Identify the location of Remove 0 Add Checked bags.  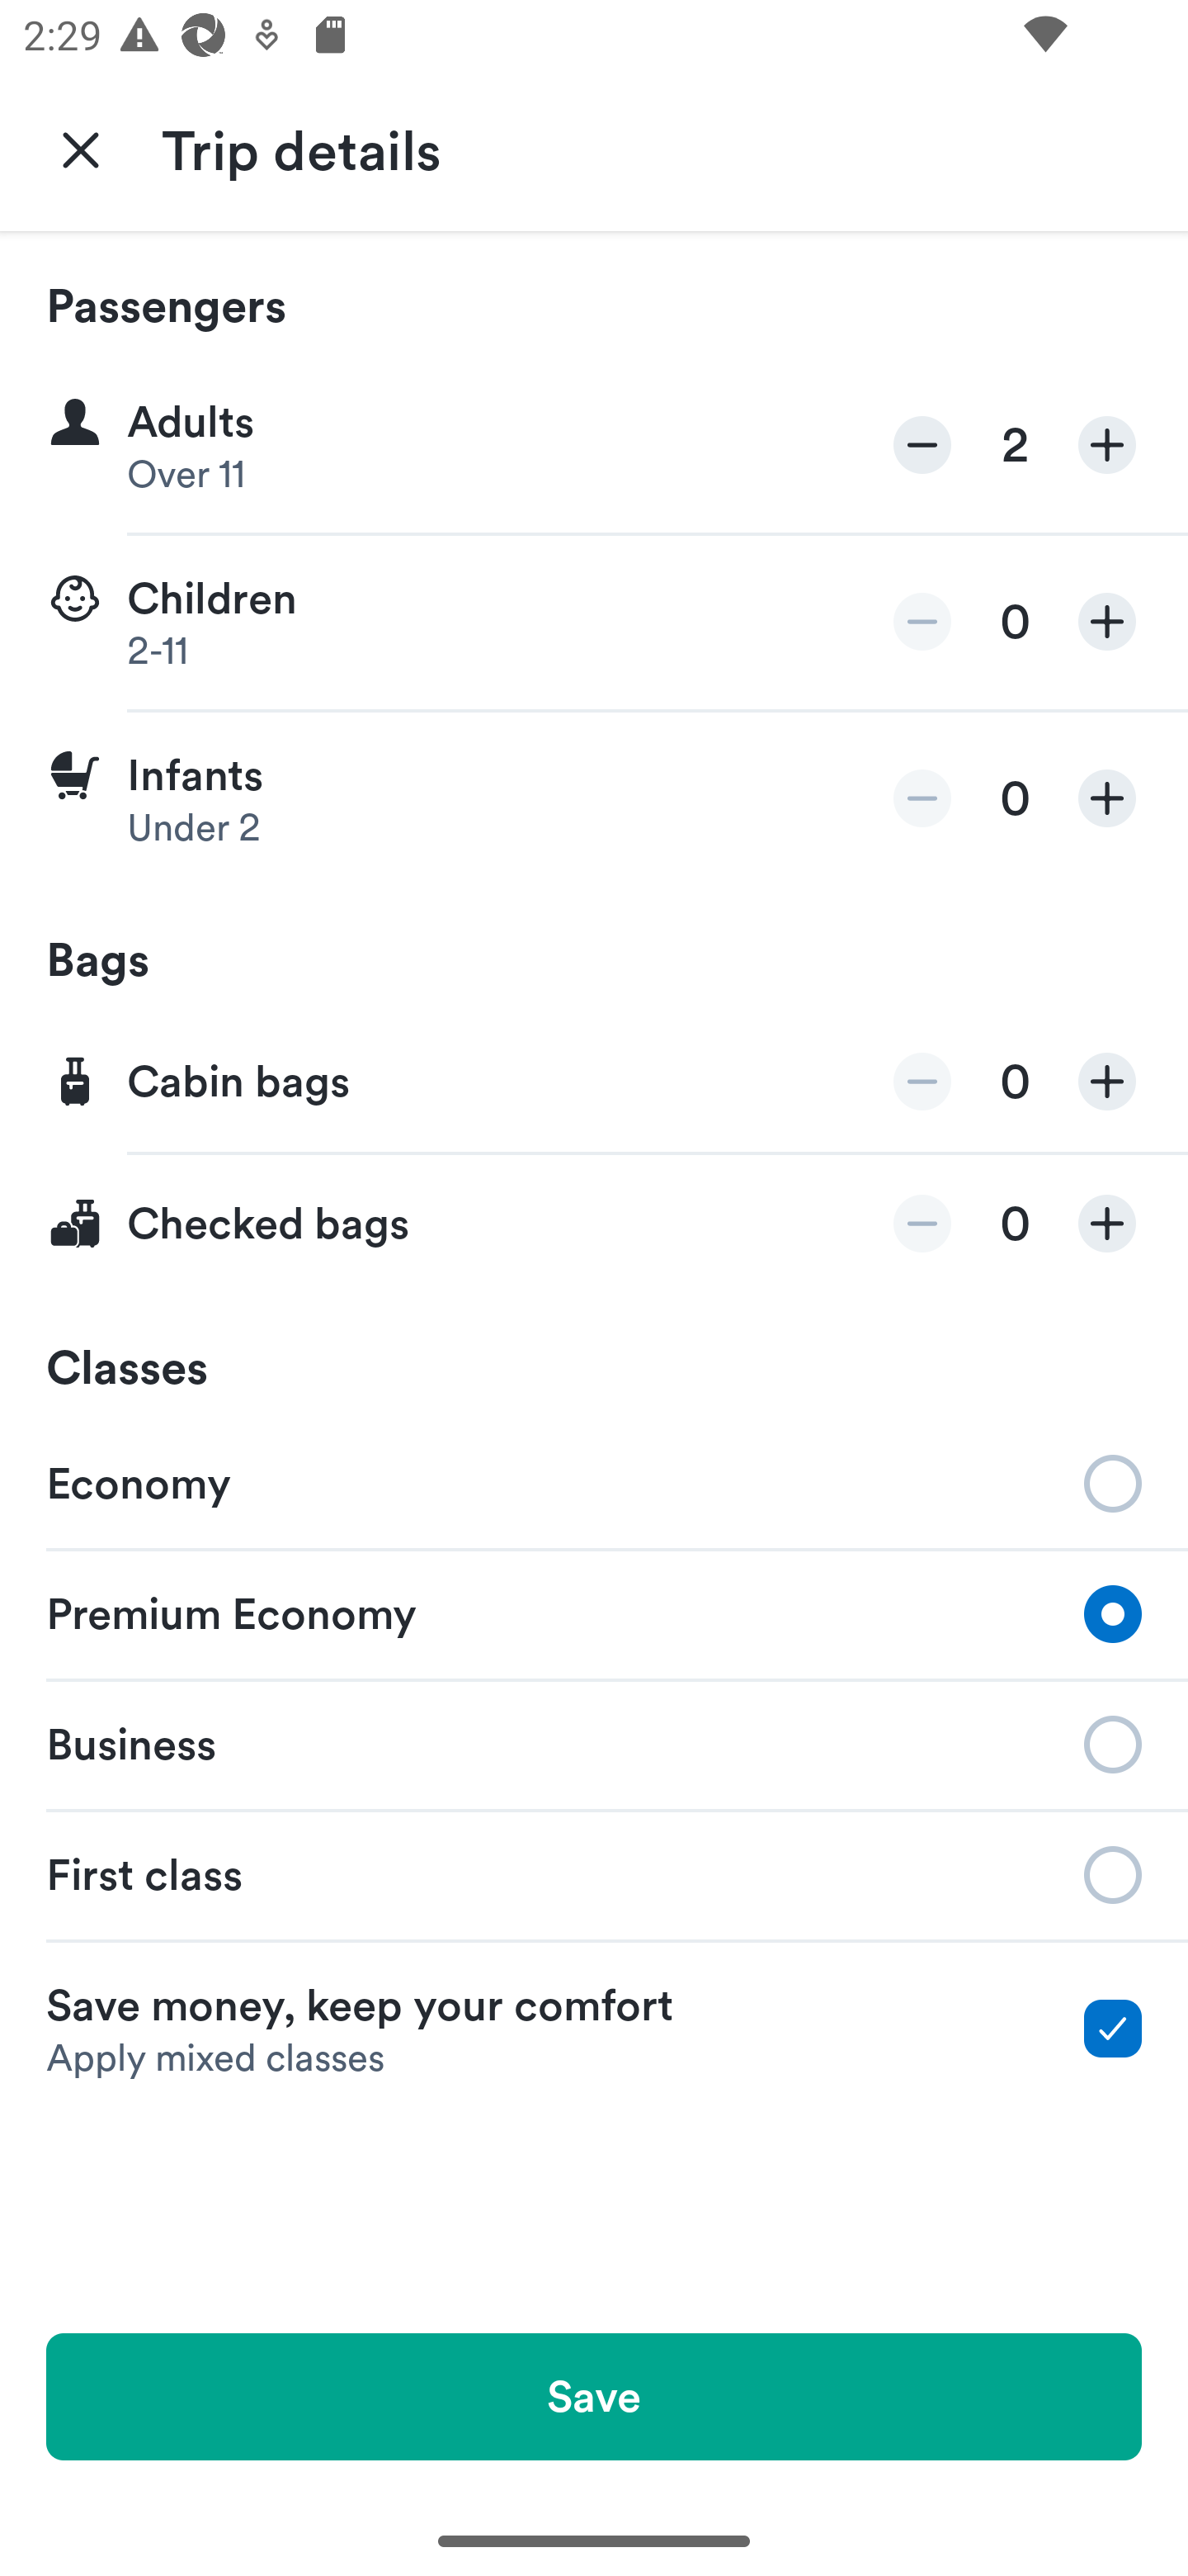
(594, 1224).